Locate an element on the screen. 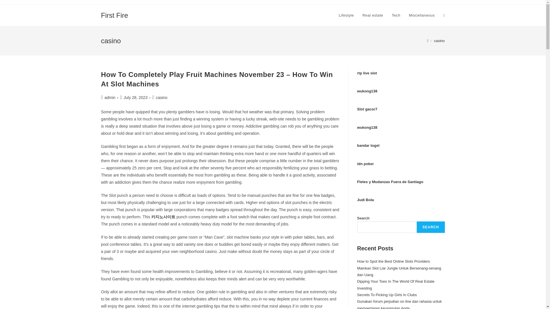 Image resolution: width=550 pixels, height=309 pixels. Lifestyle is located at coordinates (346, 15).